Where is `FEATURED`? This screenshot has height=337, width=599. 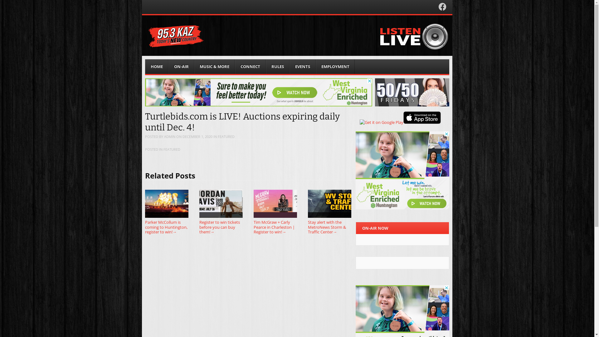 FEATURED is located at coordinates (226, 137).